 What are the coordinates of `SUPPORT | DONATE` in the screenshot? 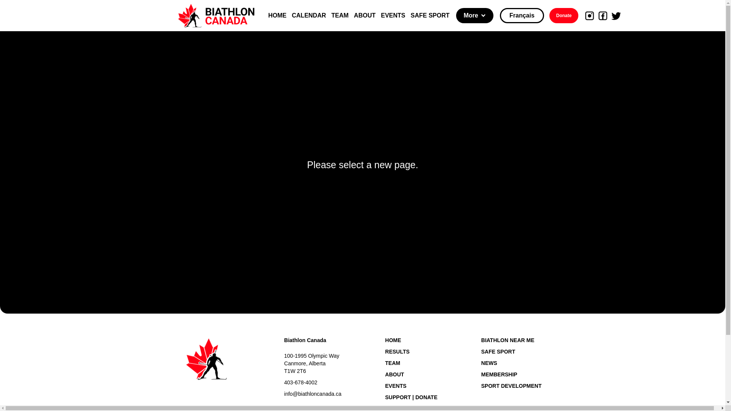 It's located at (411, 397).